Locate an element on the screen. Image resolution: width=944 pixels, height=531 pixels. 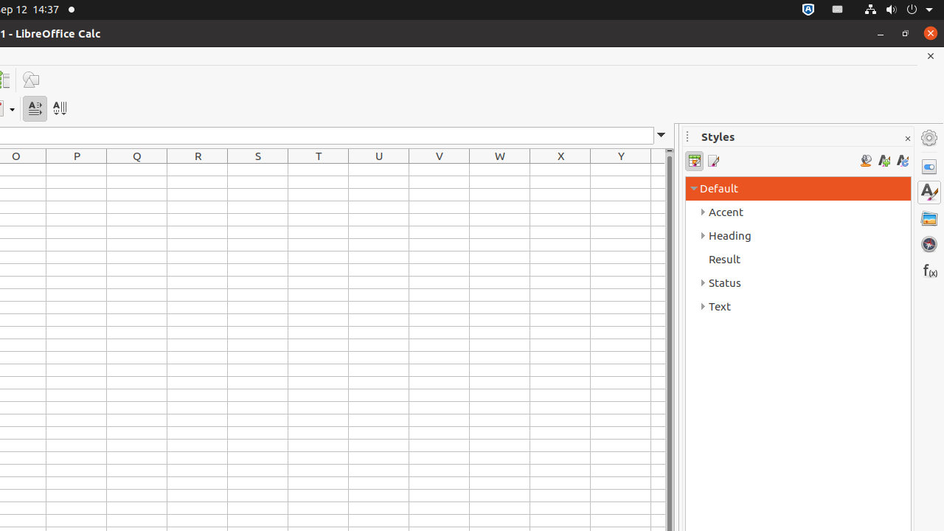
X1 is located at coordinates (560, 170).